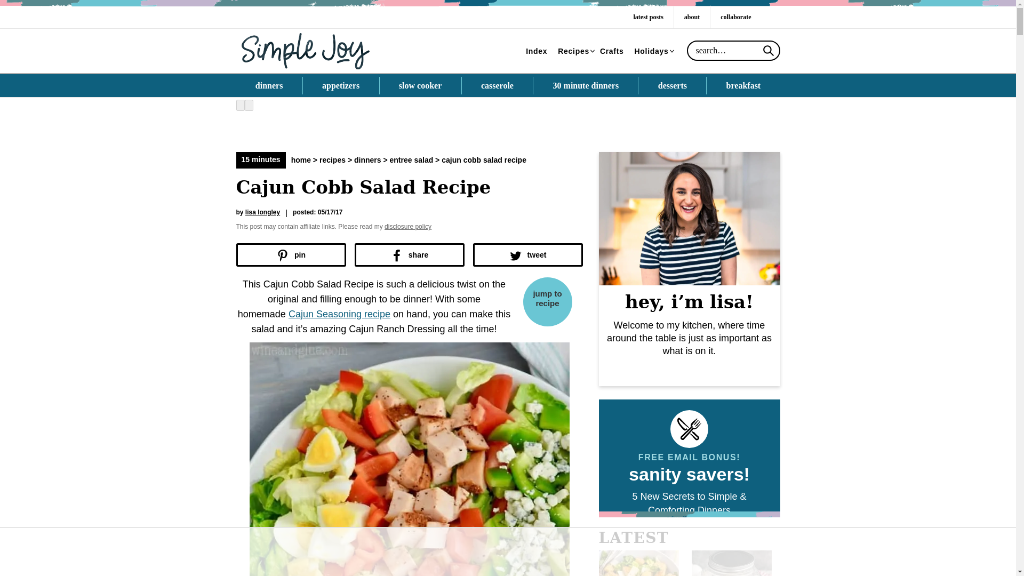 This screenshot has height=576, width=1024. I want to click on Share on Twitter, so click(527, 255).